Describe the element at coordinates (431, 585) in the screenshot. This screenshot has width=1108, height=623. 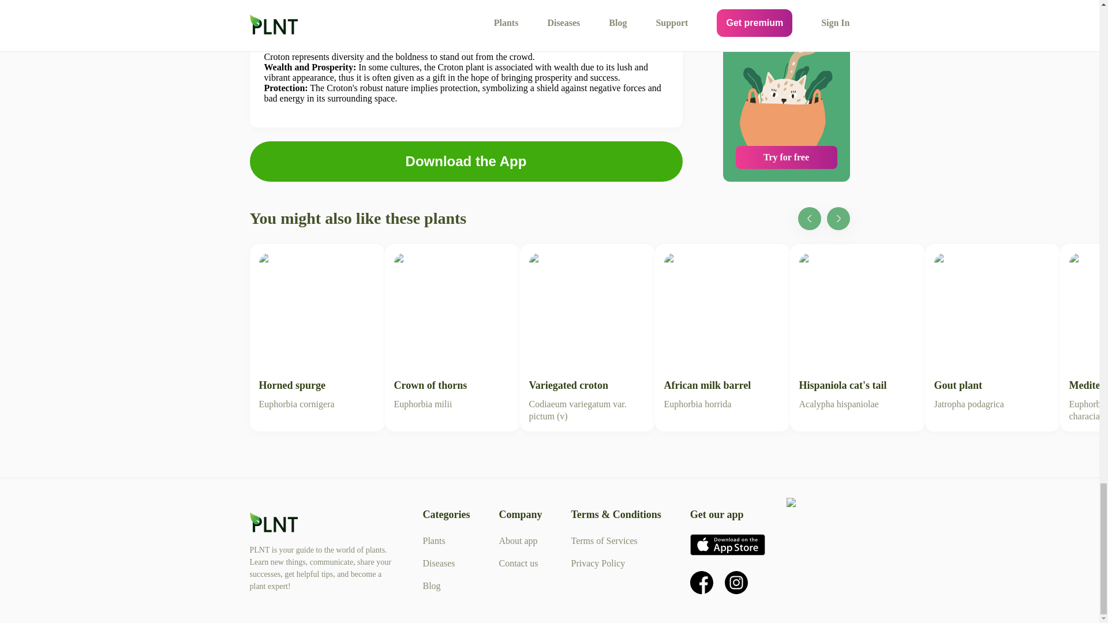
I see `Plants` at that location.